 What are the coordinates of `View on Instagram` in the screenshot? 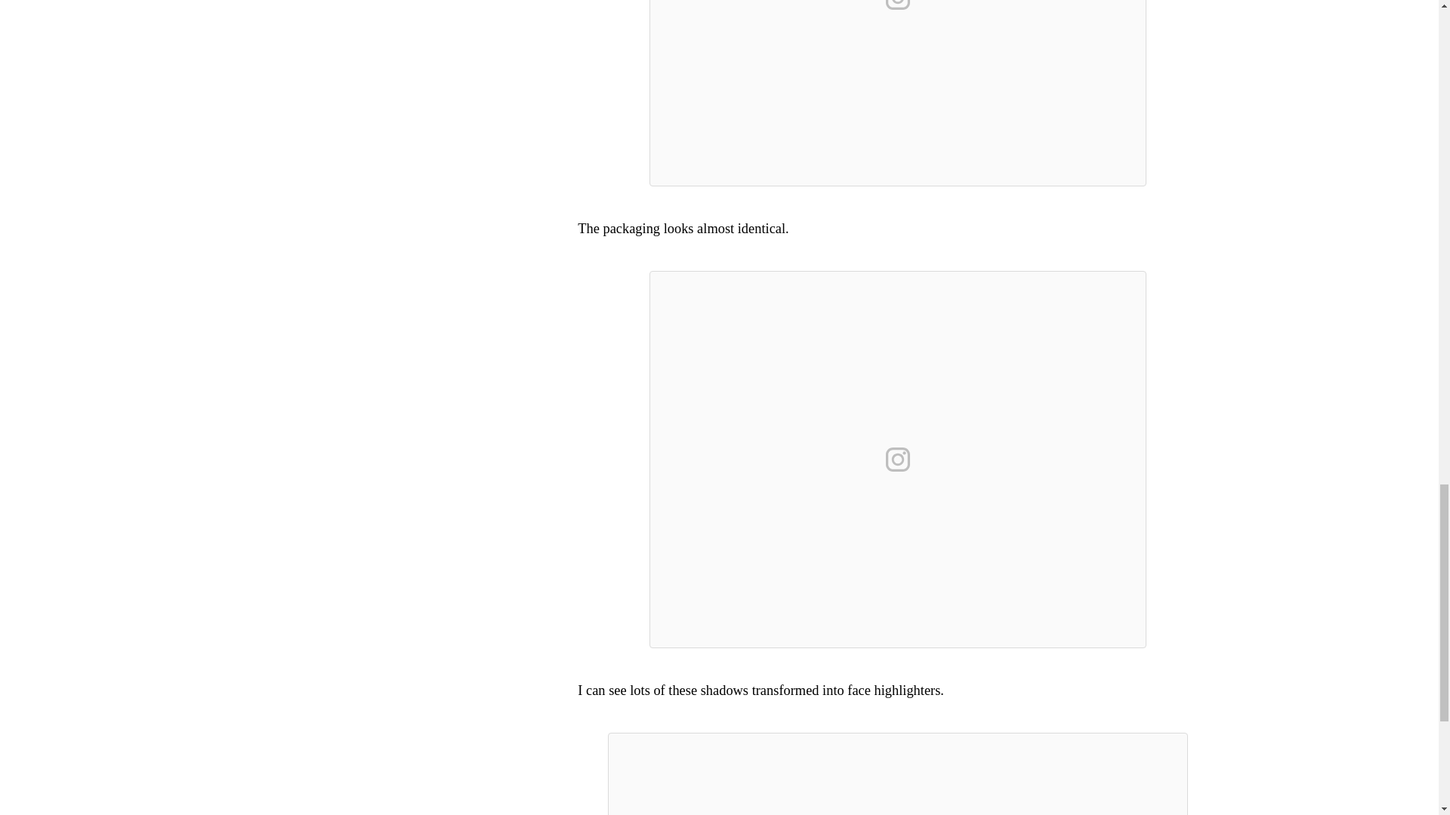 It's located at (898, 459).